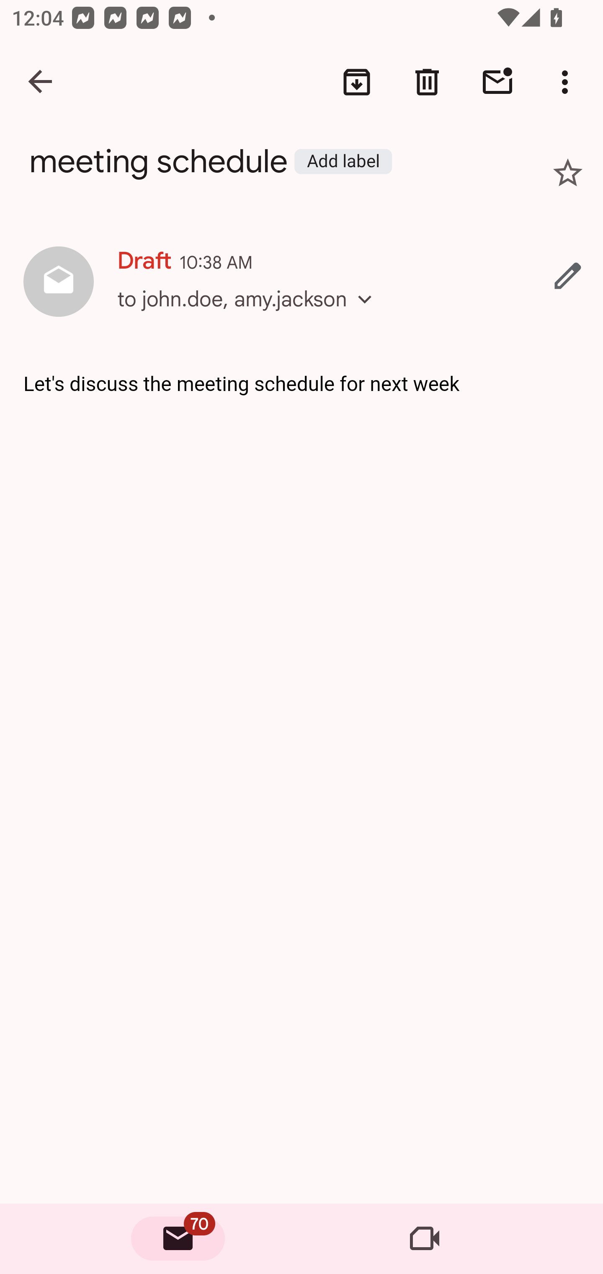 This screenshot has width=603, height=1274. I want to click on to john.doe, amy.jackson, so click(250, 313).